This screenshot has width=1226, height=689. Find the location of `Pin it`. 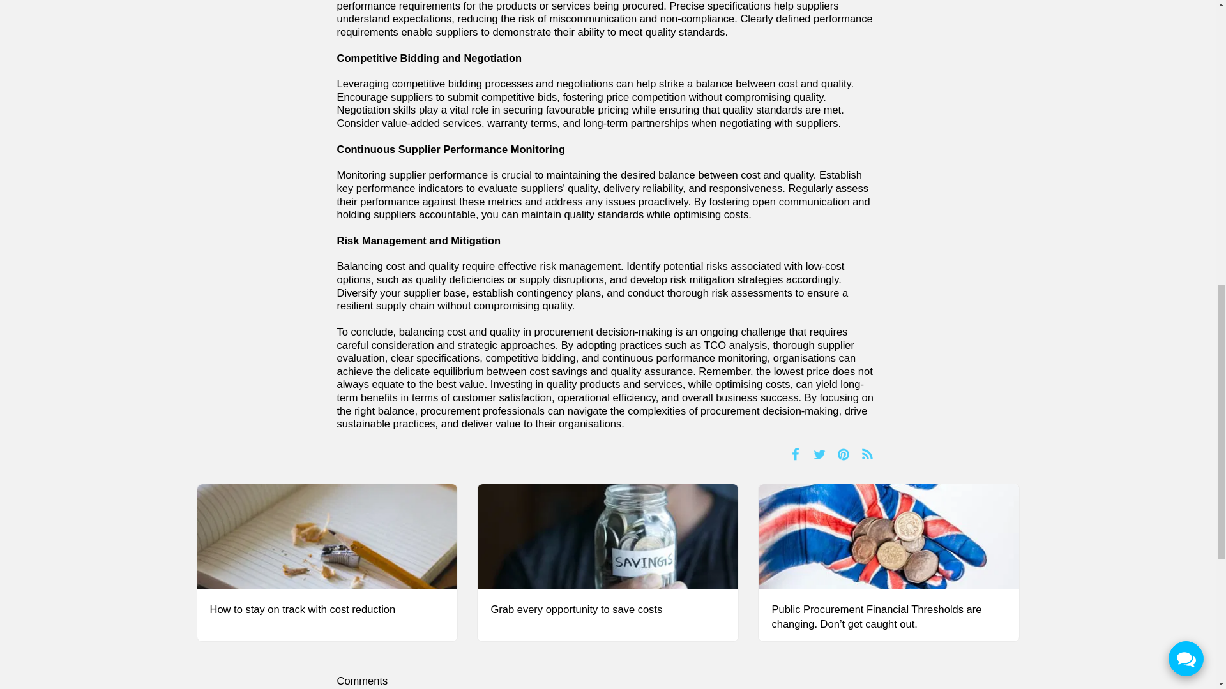

Pin it is located at coordinates (844, 454).